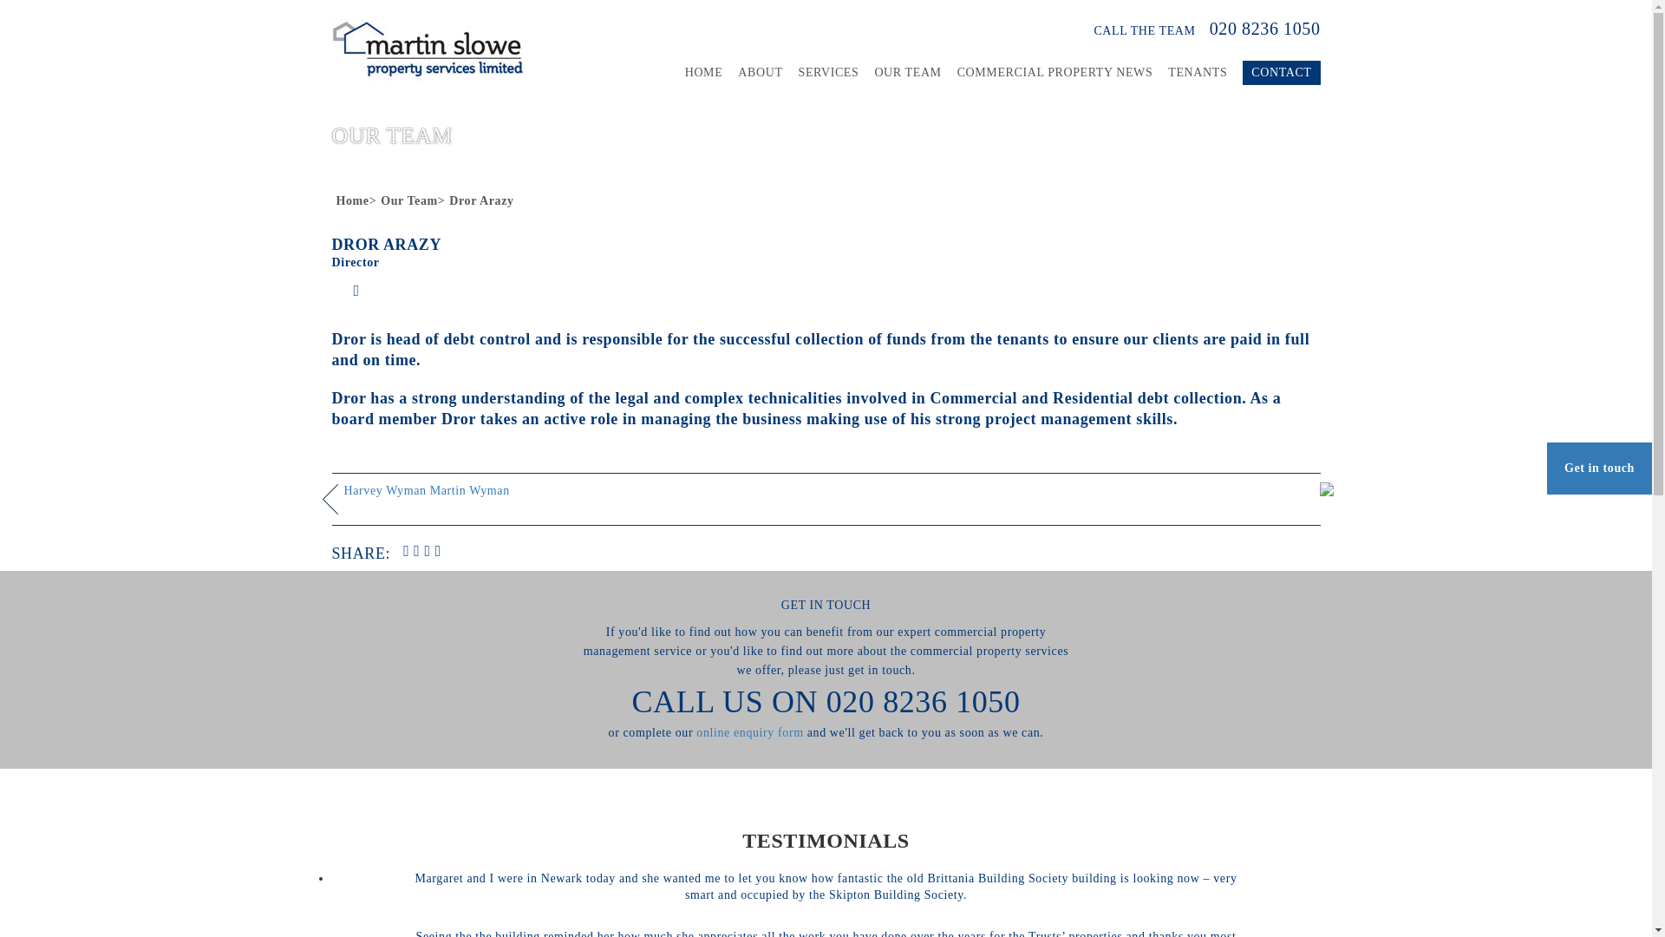 The height and width of the screenshot is (937, 1665). I want to click on Our Team, so click(409, 200).